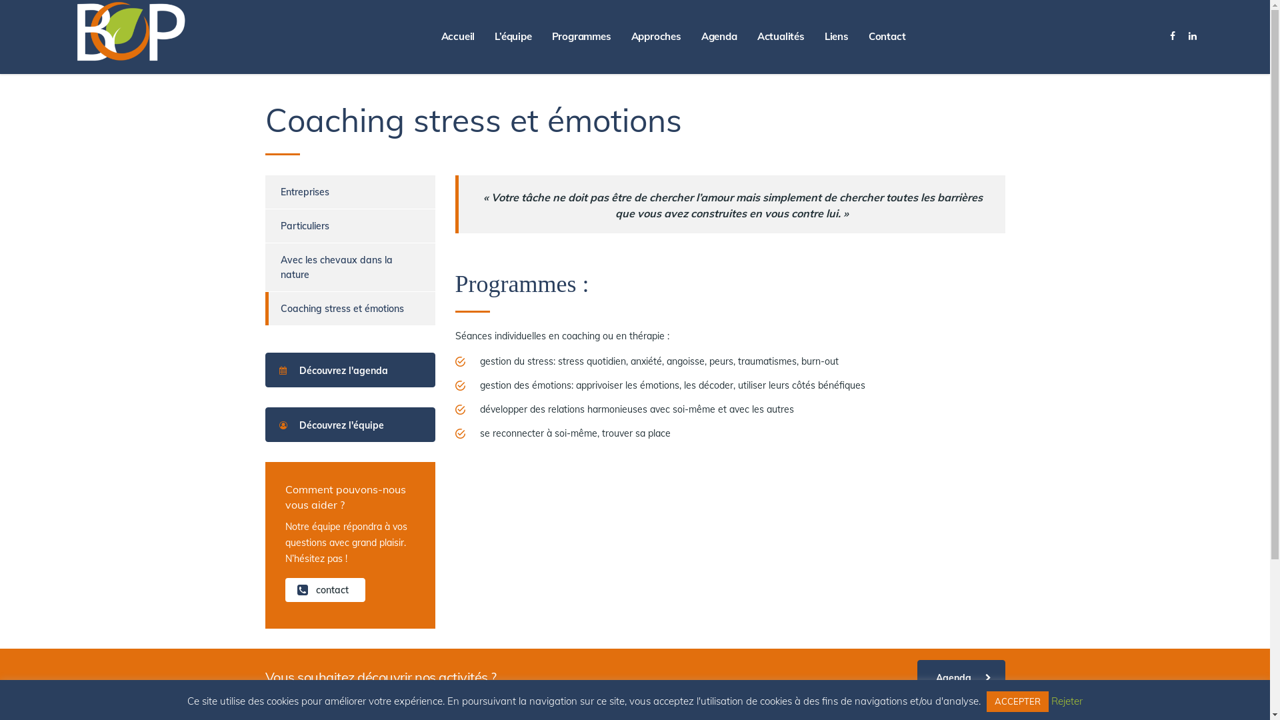  I want to click on Social item, so click(1193, 37).